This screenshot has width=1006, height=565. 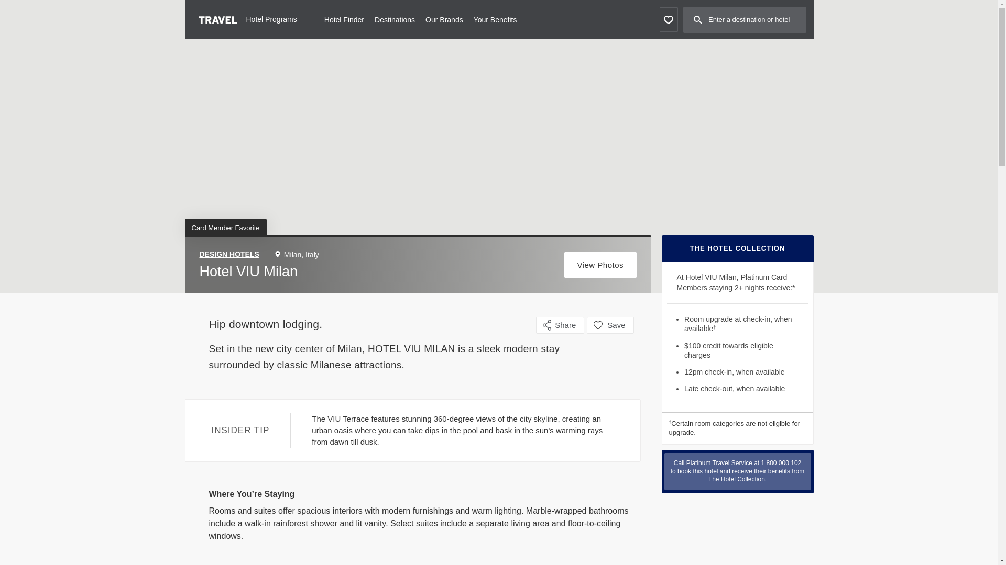 What do you see at coordinates (560, 325) in the screenshot?
I see `Share` at bounding box center [560, 325].